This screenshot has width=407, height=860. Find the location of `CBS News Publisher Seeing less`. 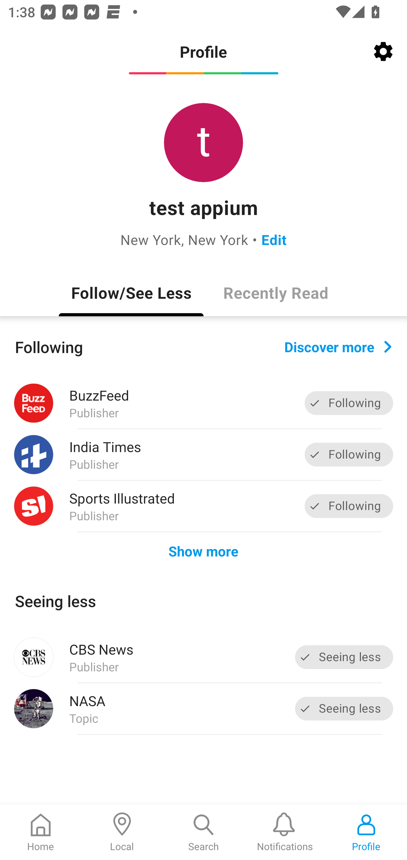

CBS News Publisher Seeing less is located at coordinates (203, 657).